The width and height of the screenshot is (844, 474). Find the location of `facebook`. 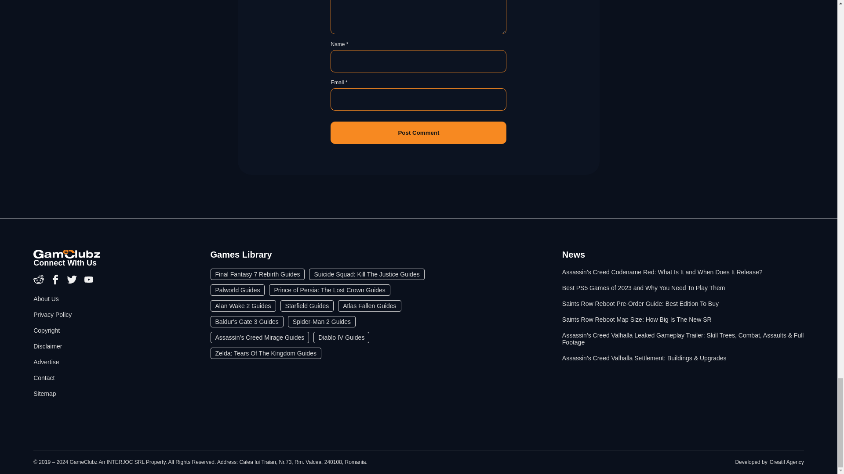

facebook is located at coordinates (56, 283).